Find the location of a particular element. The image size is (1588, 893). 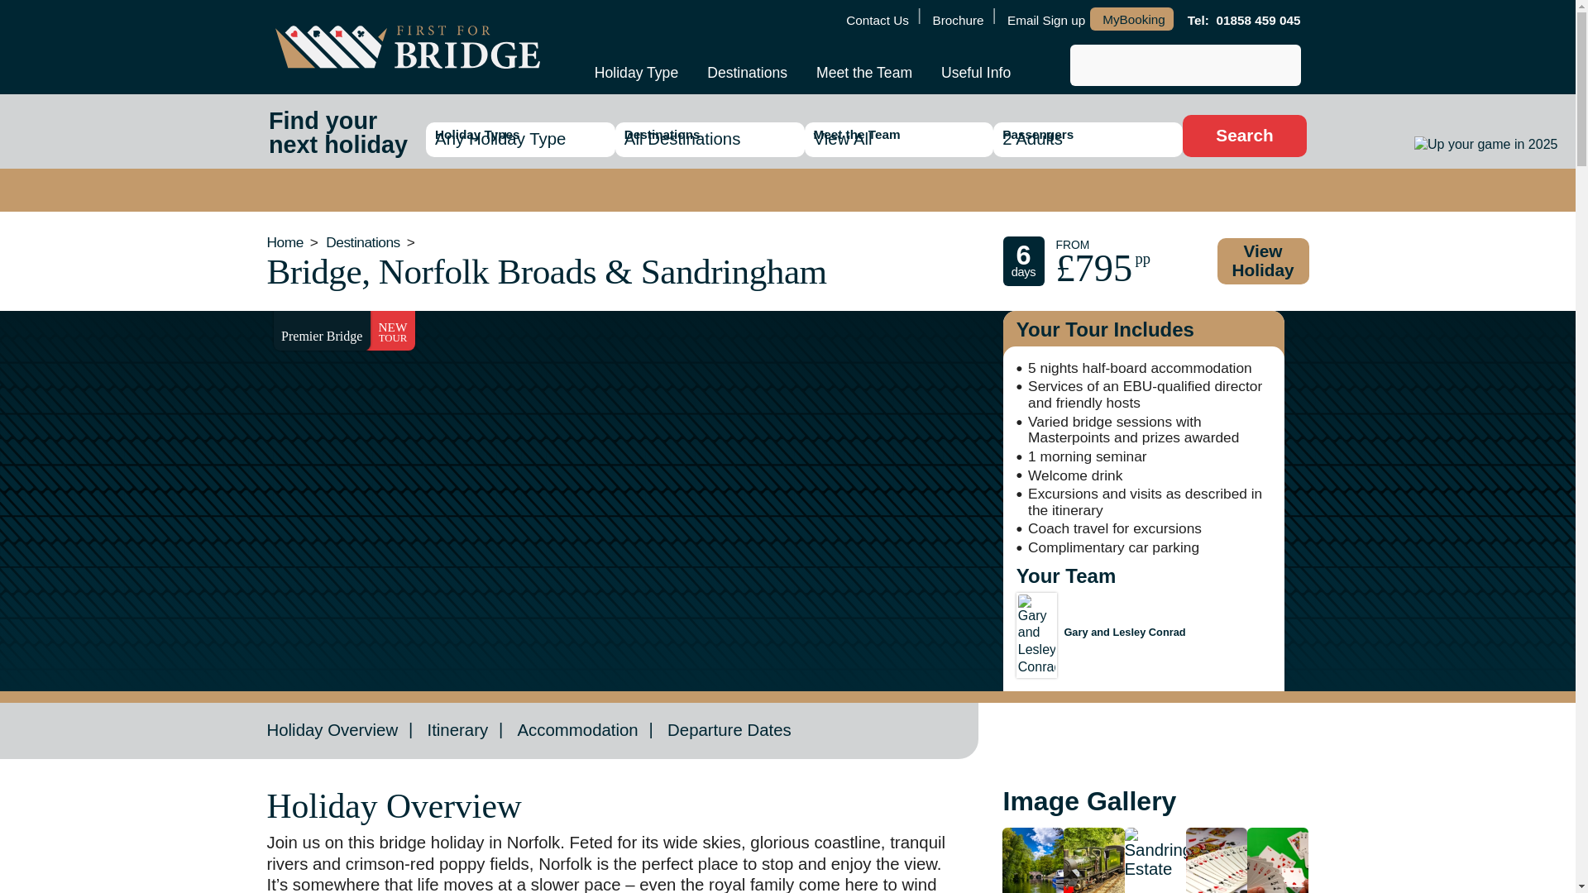

Search is located at coordinates (1245, 136).